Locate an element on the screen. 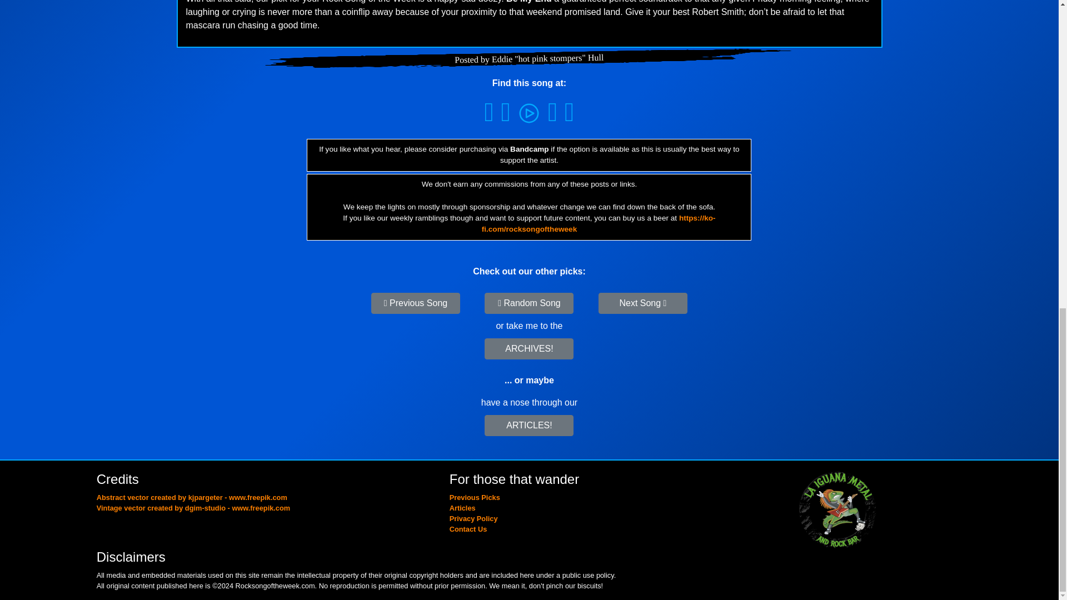 This screenshot has height=600, width=1067. Contact Us is located at coordinates (468, 529).